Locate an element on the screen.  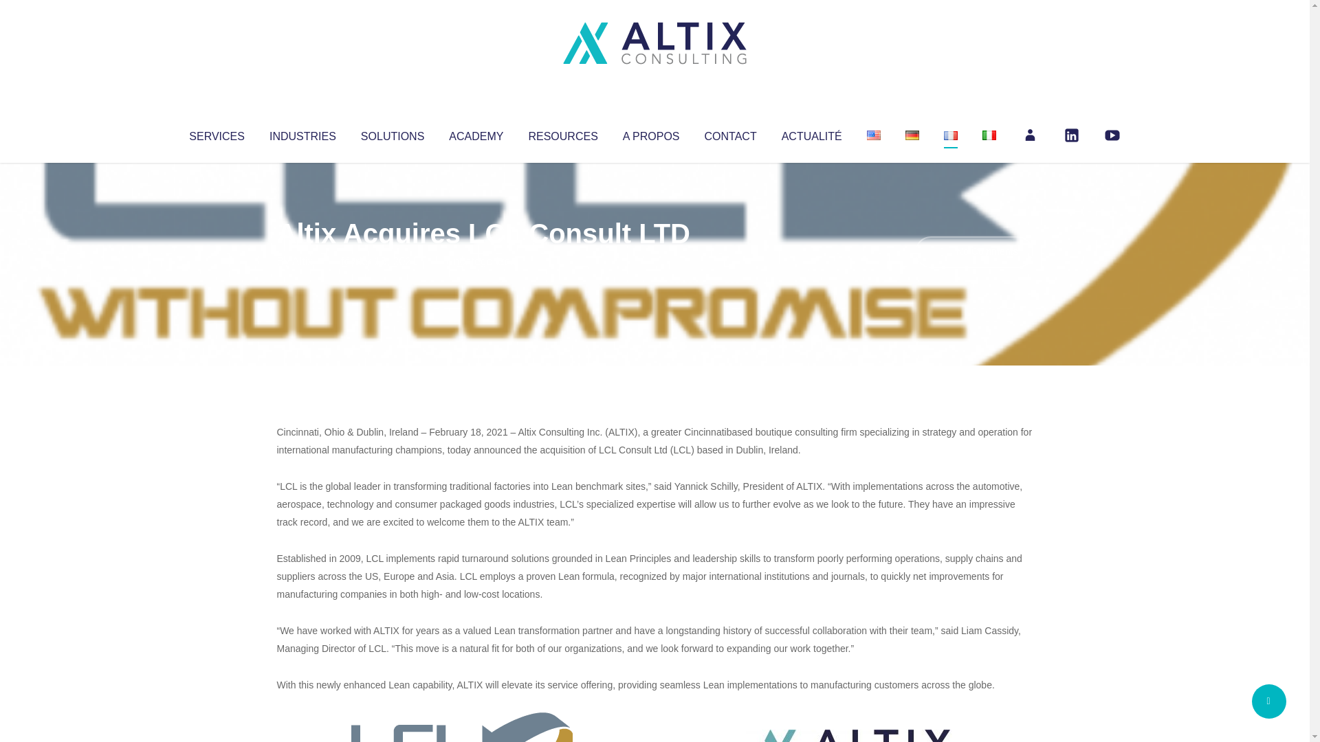
Altix is located at coordinates (302, 261).